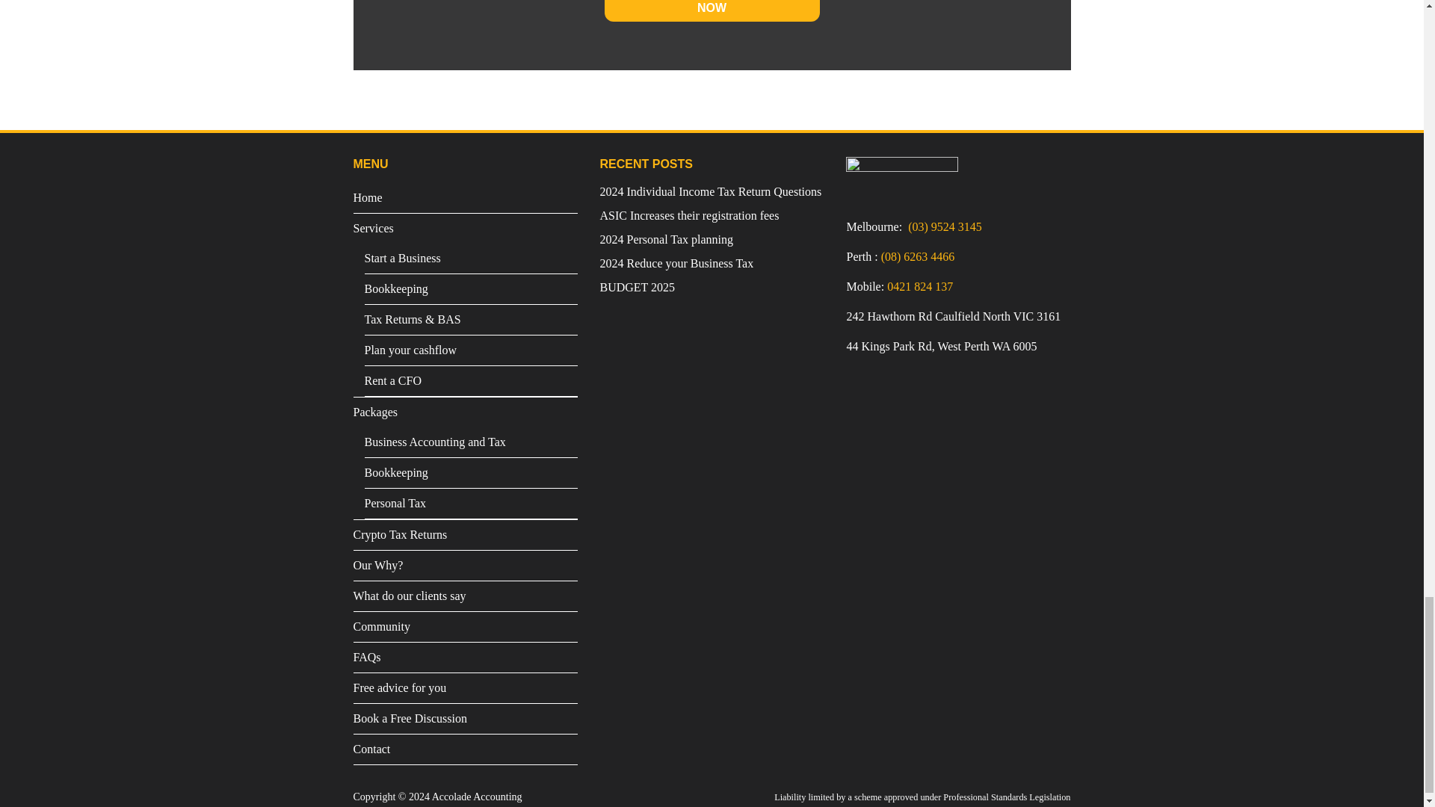 This screenshot has width=1435, height=807. Describe the element at coordinates (471, 381) in the screenshot. I see `Rent a CFO` at that location.